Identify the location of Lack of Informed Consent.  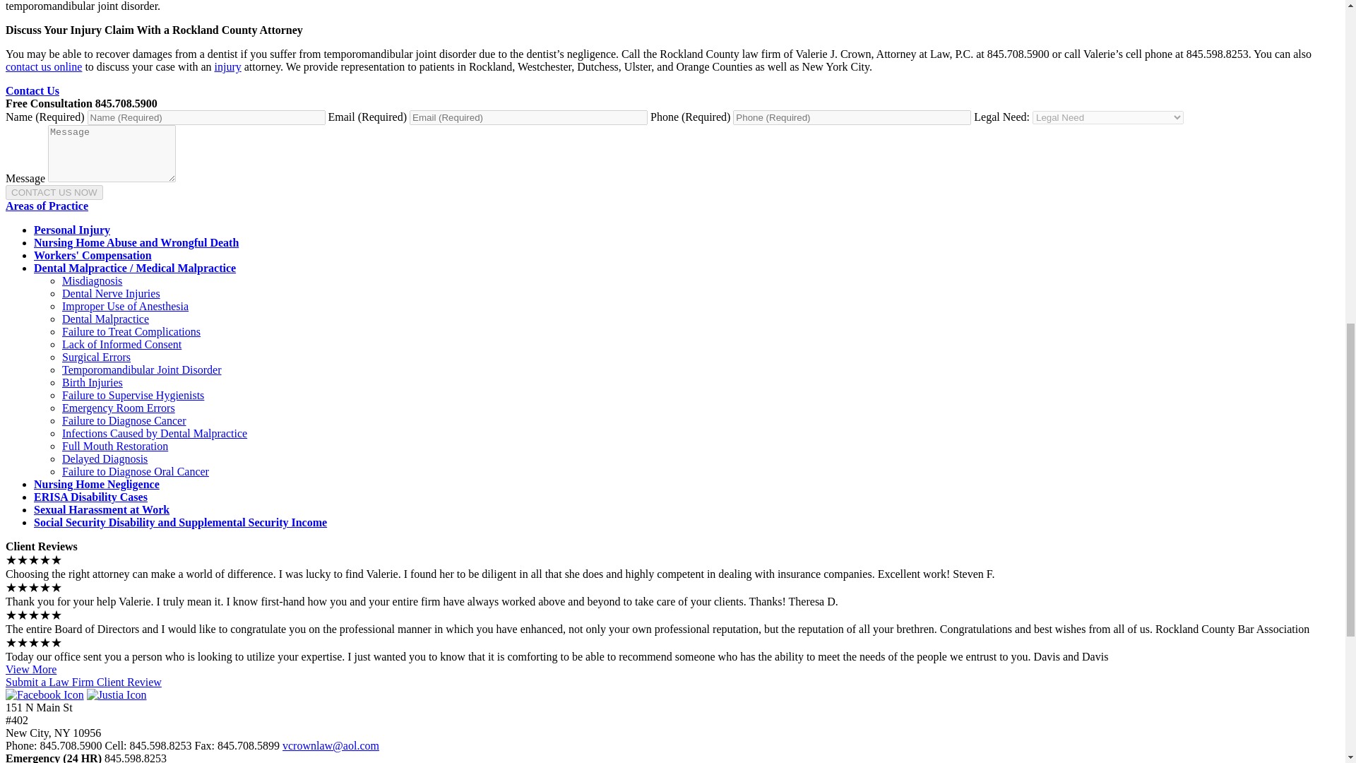
(121, 344).